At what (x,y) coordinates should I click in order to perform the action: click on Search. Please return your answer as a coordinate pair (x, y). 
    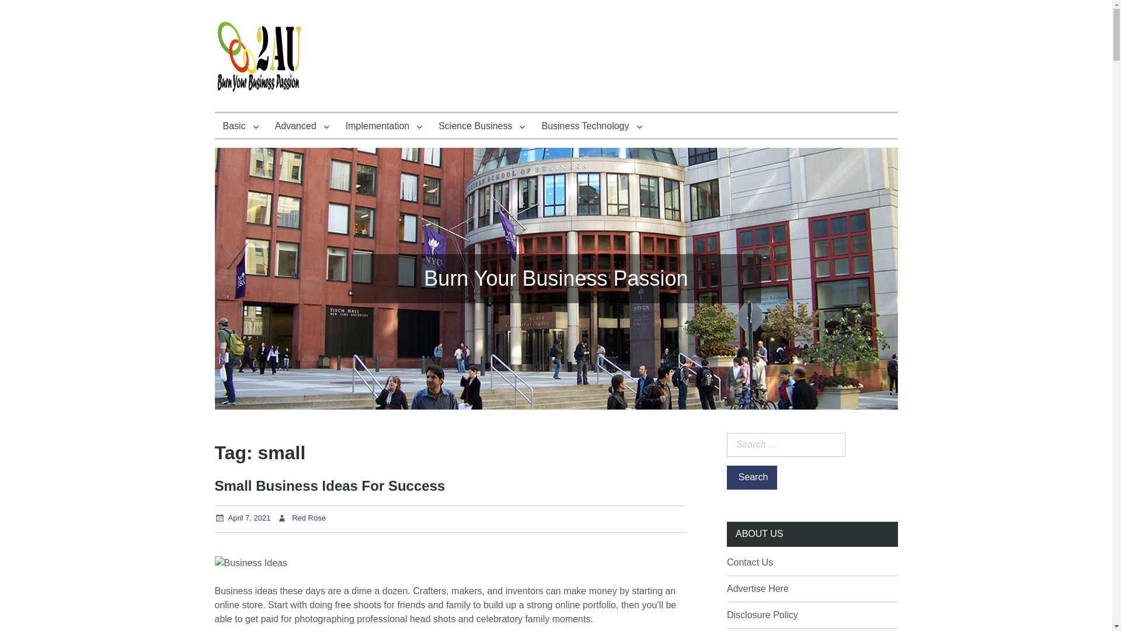
    Looking at the image, I should click on (751, 478).